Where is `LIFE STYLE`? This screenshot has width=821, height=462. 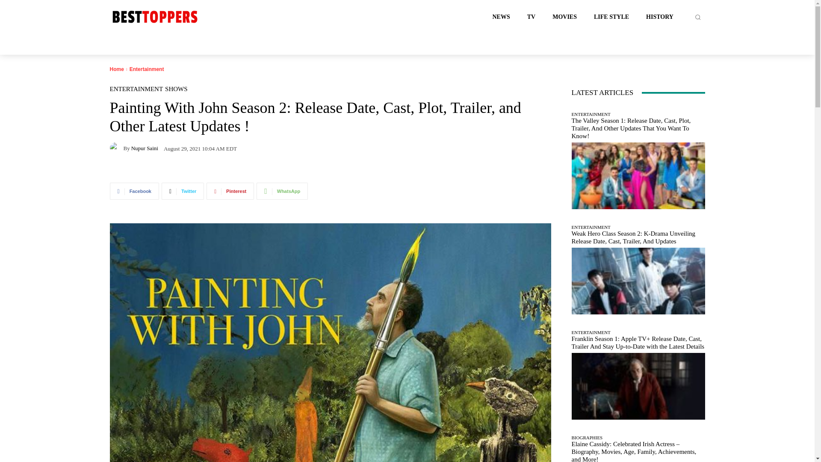
LIFE STYLE is located at coordinates (611, 17).